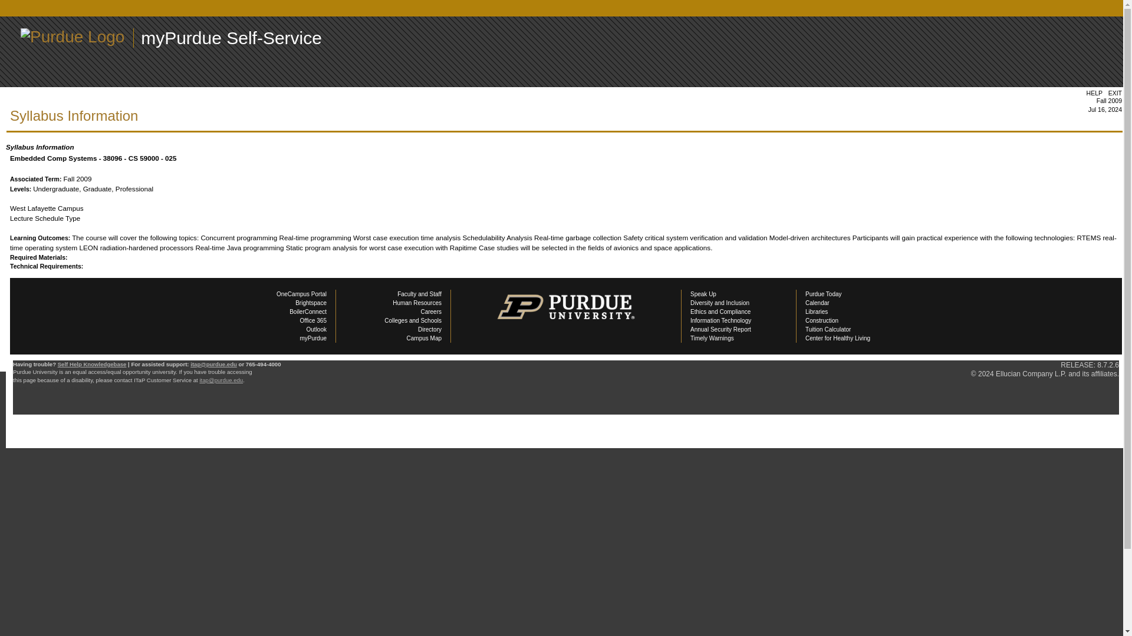 The image size is (1132, 636). Describe the element at coordinates (317, 329) in the screenshot. I see `Outlook` at that location.